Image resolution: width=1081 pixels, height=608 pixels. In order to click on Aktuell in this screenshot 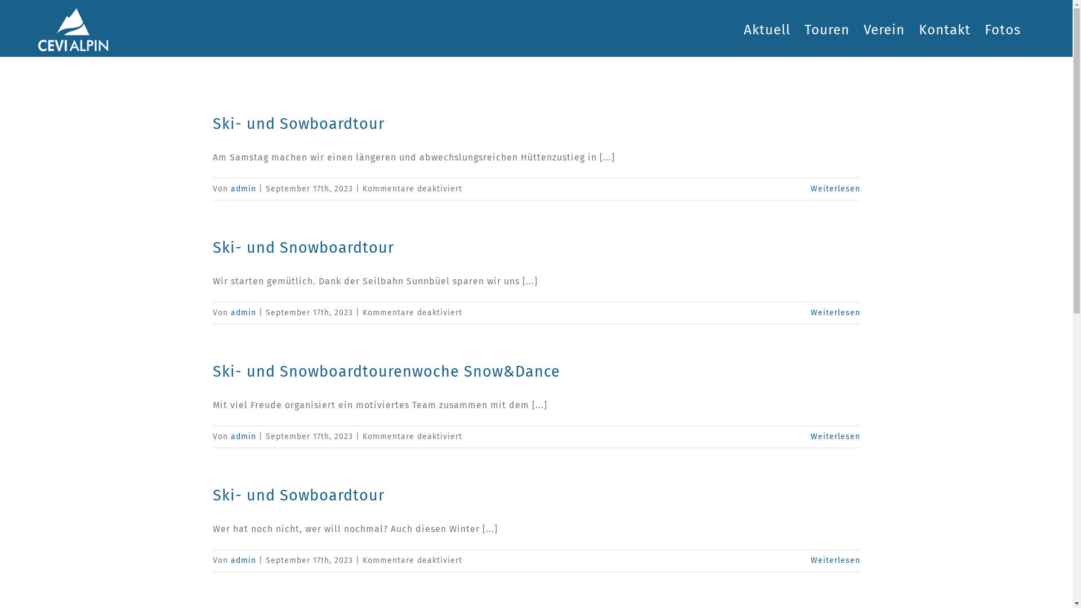, I will do `click(767, 28)`.